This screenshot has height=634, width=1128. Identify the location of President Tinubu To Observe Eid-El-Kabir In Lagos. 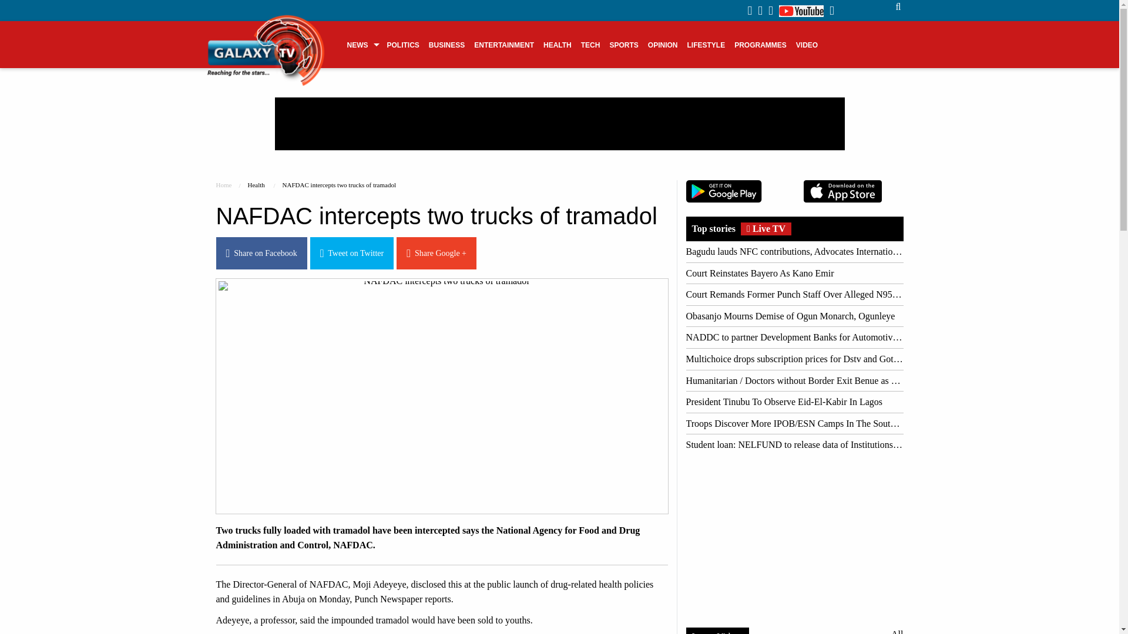
(794, 402).